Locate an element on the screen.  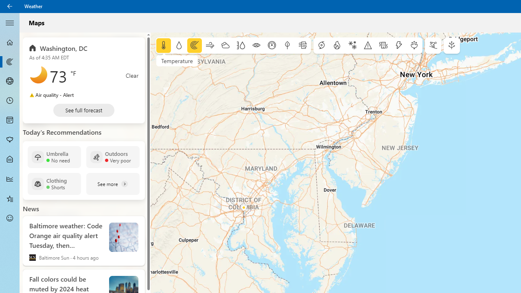
Favorites - Not Selected is located at coordinates (10, 198).